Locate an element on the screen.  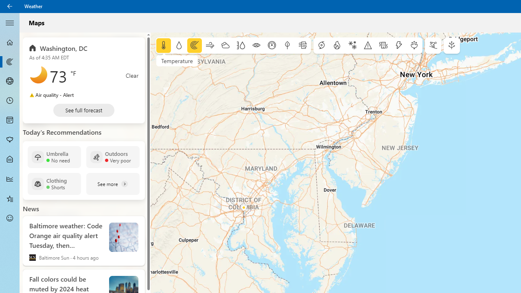
Favorites - Not Selected is located at coordinates (10, 198).